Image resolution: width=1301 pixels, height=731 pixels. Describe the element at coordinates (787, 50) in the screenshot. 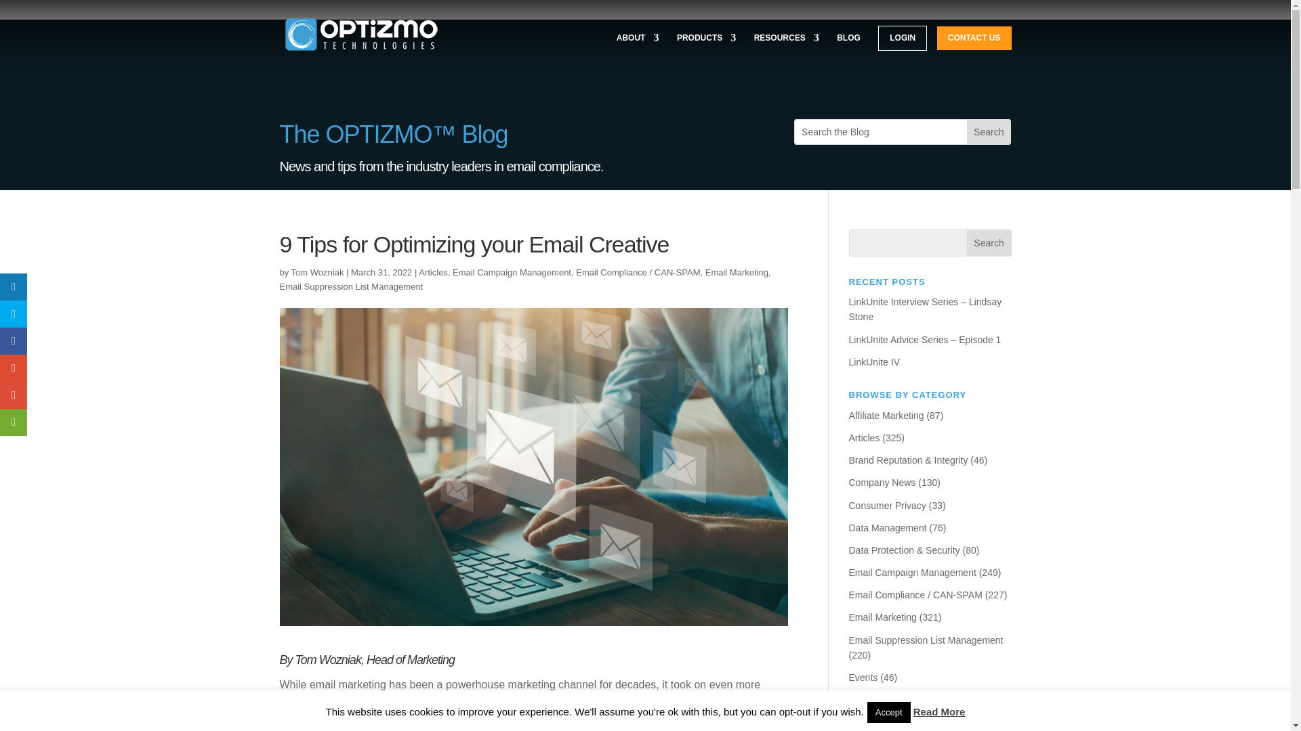

I see `RESOURCES` at that location.